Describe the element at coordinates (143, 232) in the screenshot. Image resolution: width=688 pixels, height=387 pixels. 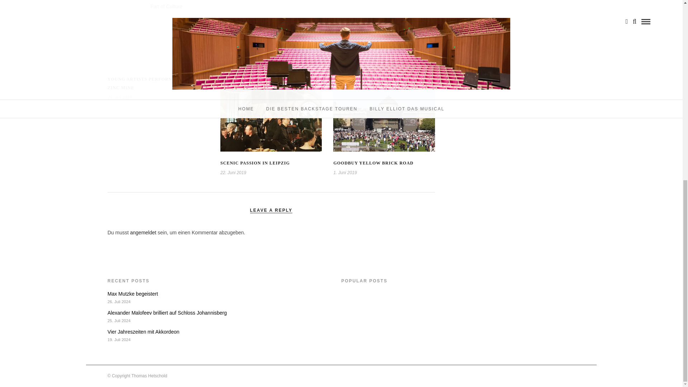
I see `angemeldet` at that location.